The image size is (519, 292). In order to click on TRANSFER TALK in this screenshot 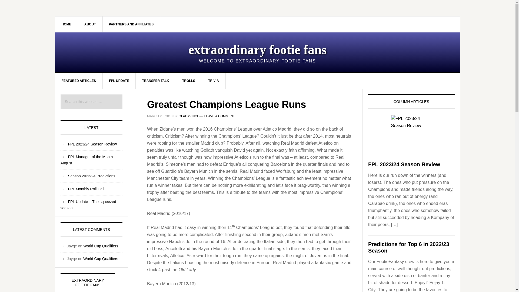, I will do `click(156, 81)`.